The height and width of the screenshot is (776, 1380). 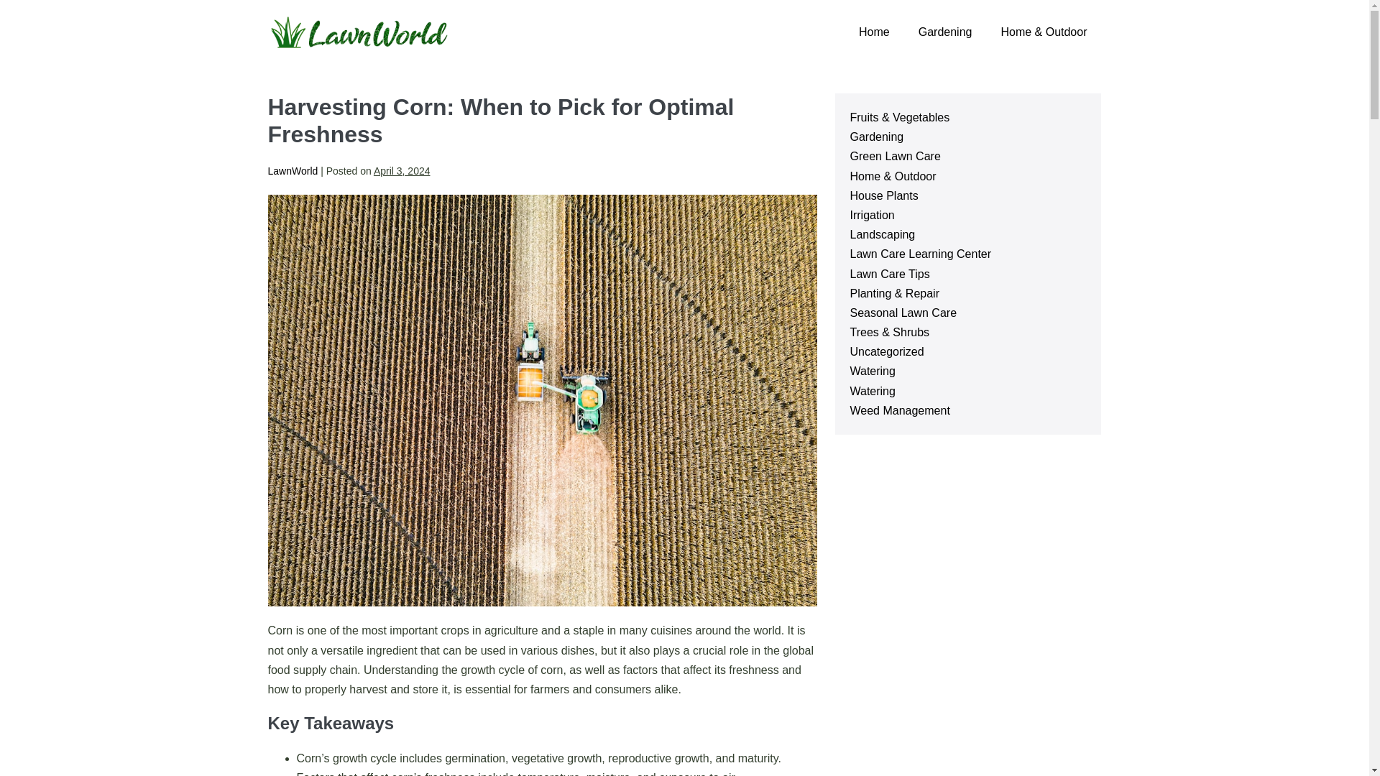 What do you see at coordinates (883, 195) in the screenshot?
I see `House Plants` at bounding box center [883, 195].